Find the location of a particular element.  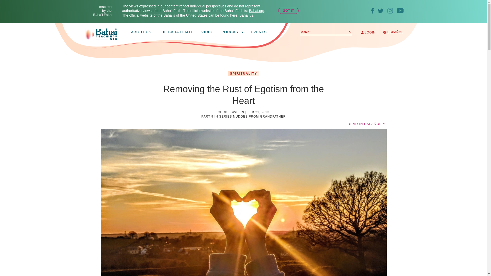

VIDEO is located at coordinates (207, 32).